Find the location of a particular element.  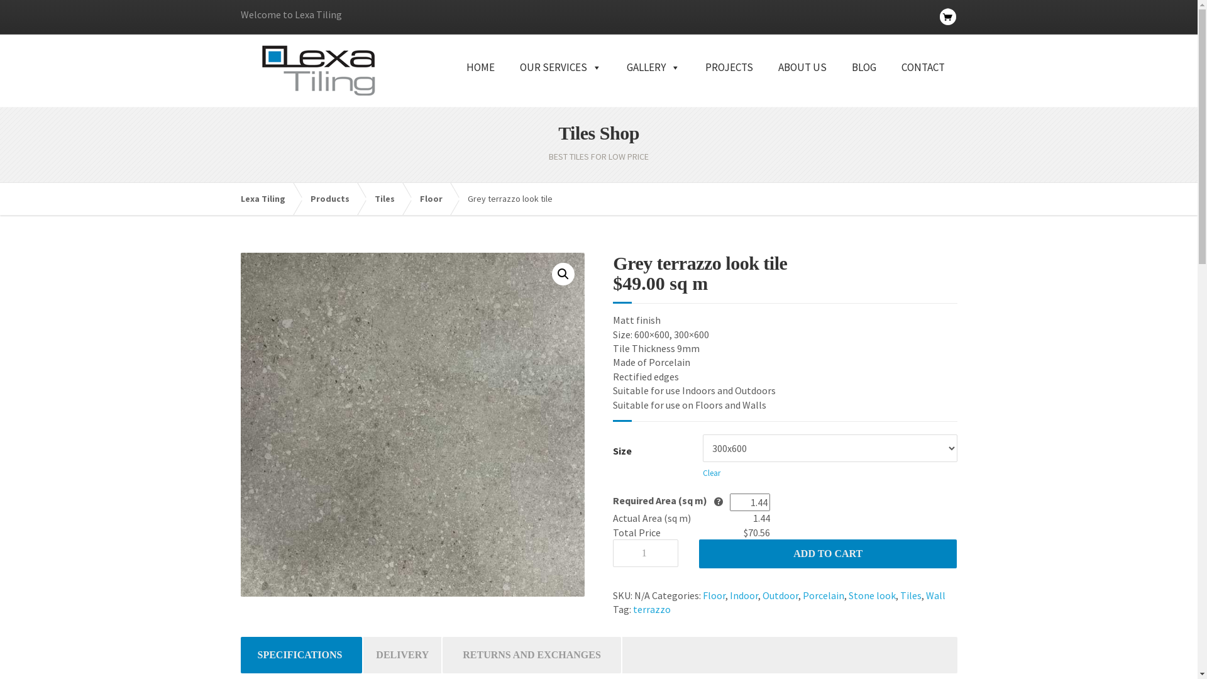

Tiles is located at coordinates (391, 199).